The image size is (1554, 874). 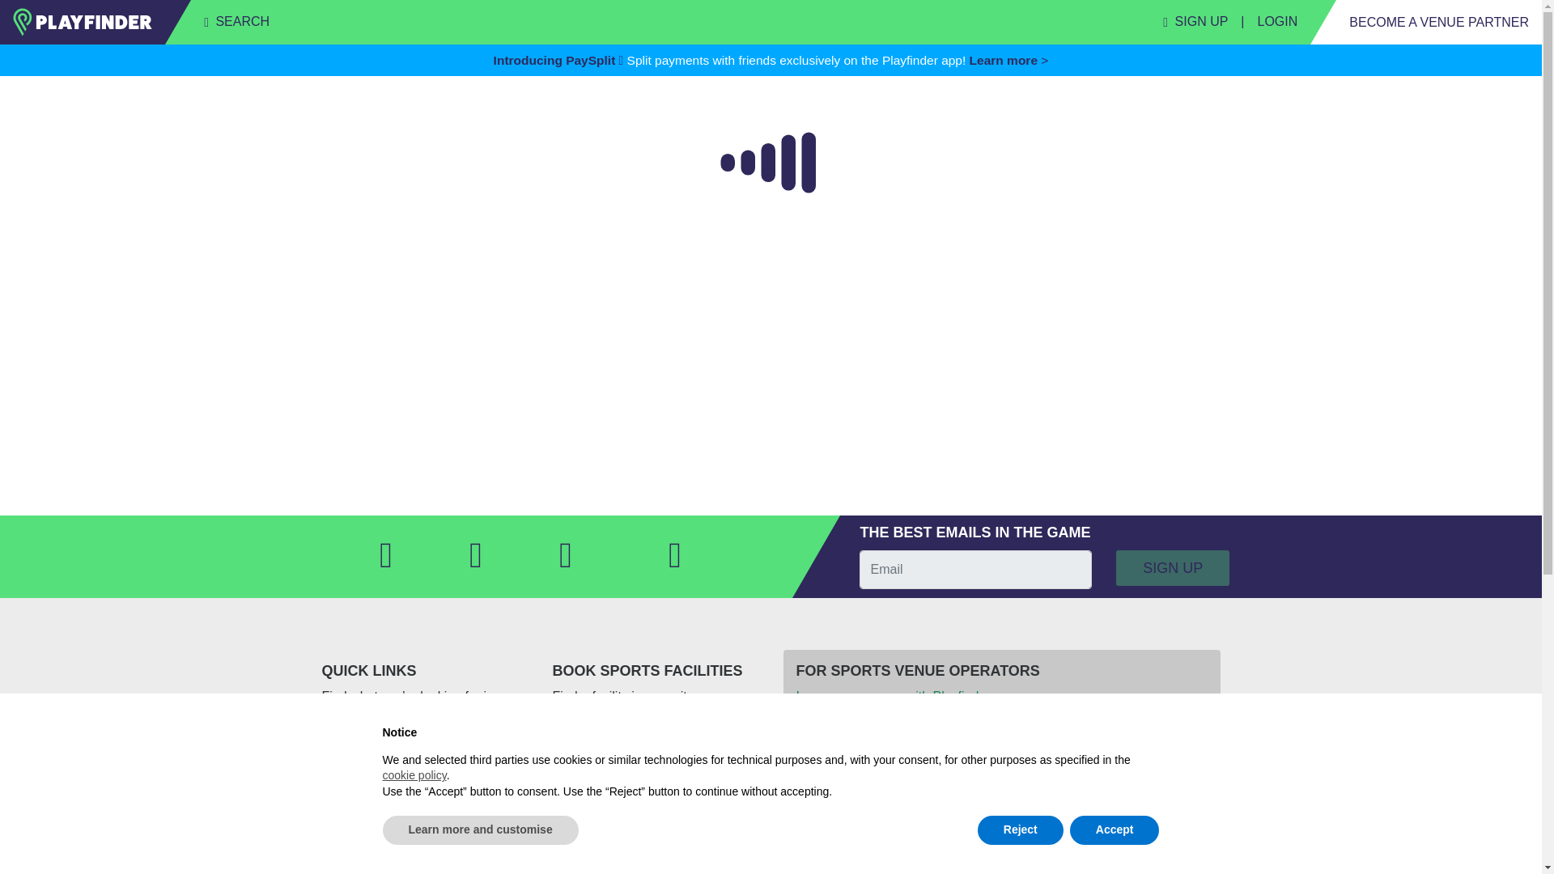 I want to click on Careers, so click(x=424, y=855).